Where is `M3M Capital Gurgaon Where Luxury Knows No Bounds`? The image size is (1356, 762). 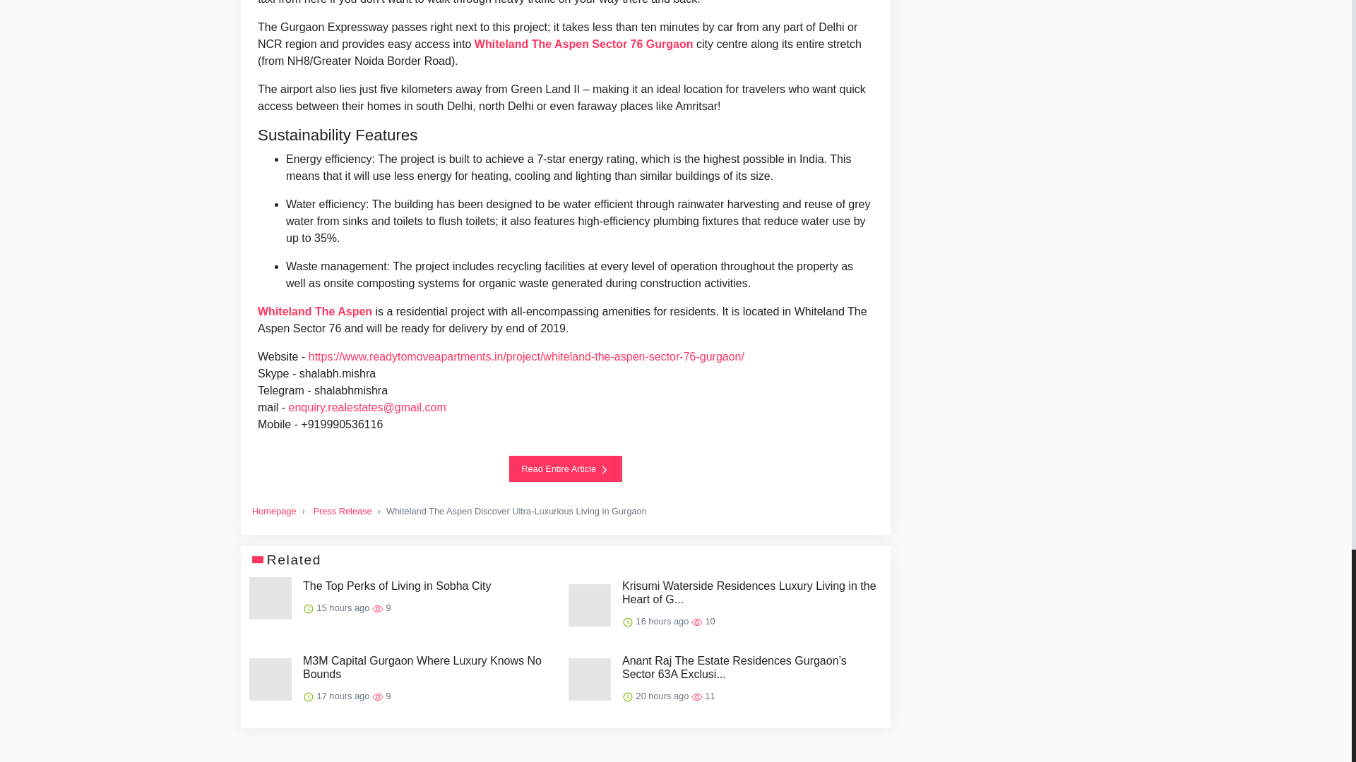 M3M Capital Gurgaon Where Luxury Knows No Bounds is located at coordinates (429, 667).